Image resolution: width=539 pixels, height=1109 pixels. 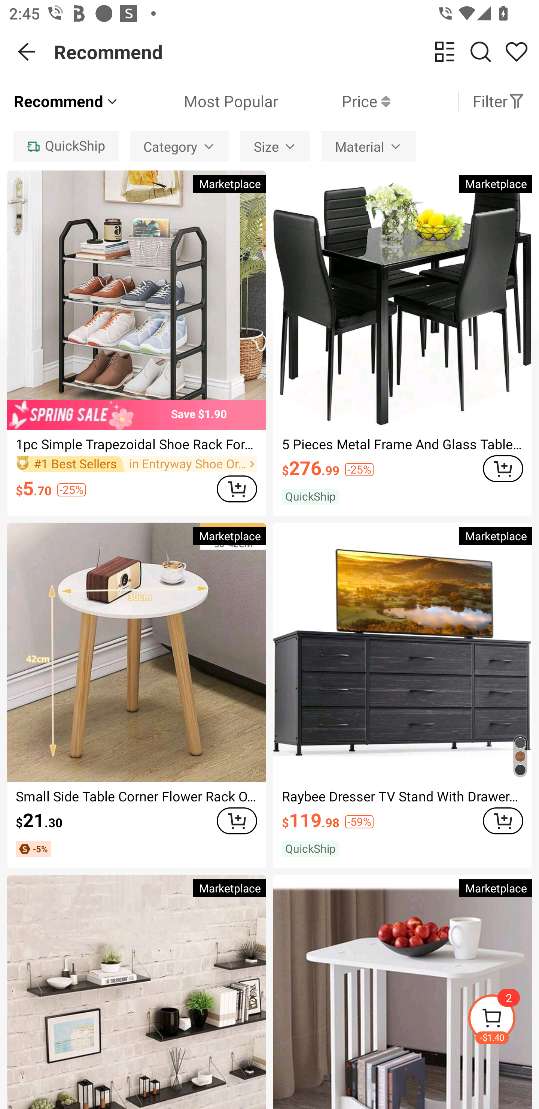 What do you see at coordinates (481, 51) in the screenshot?
I see `Search` at bounding box center [481, 51].